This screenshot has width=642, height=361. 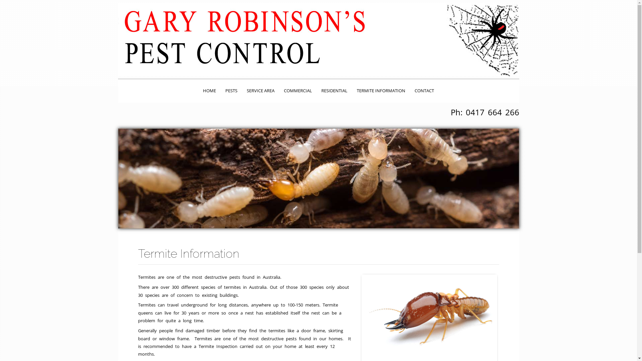 What do you see at coordinates (209, 91) in the screenshot?
I see `HOME` at bounding box center [209, 91].